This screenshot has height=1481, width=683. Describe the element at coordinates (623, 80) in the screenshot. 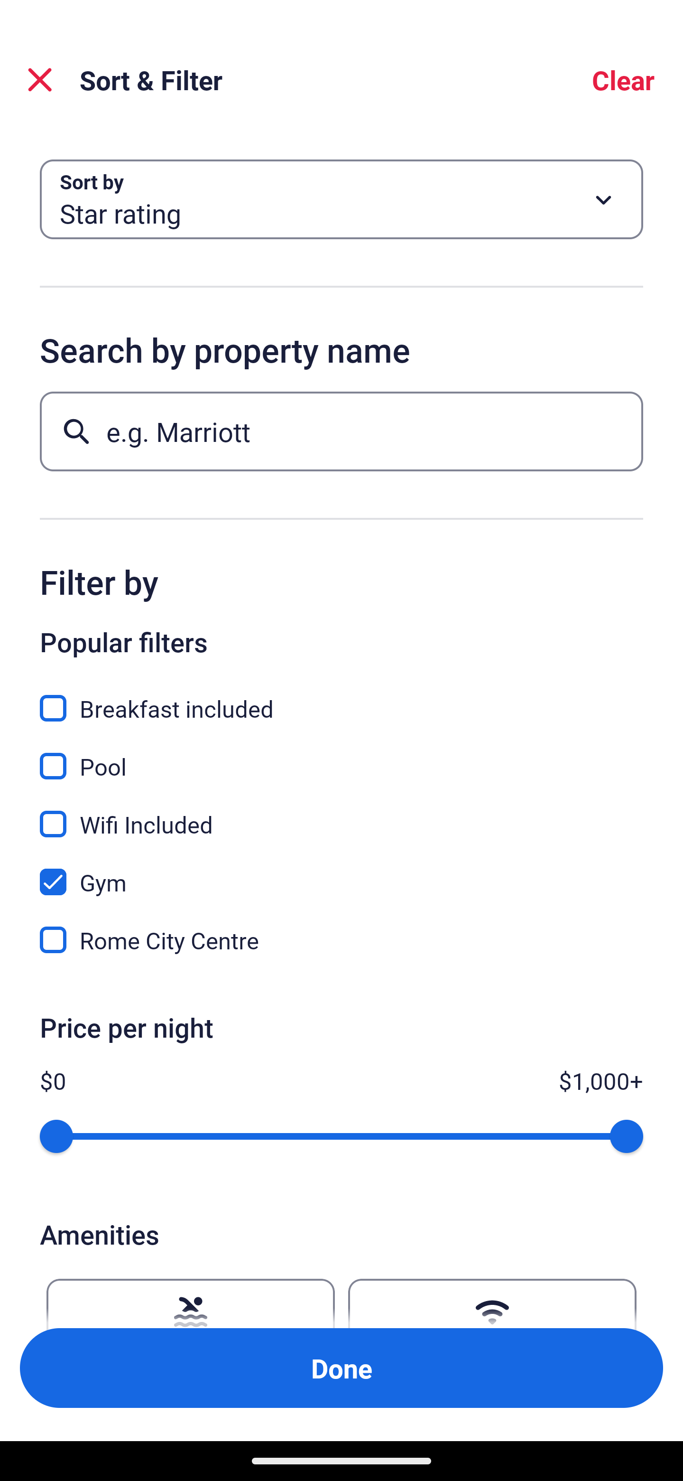

I see `Clear` at that location.